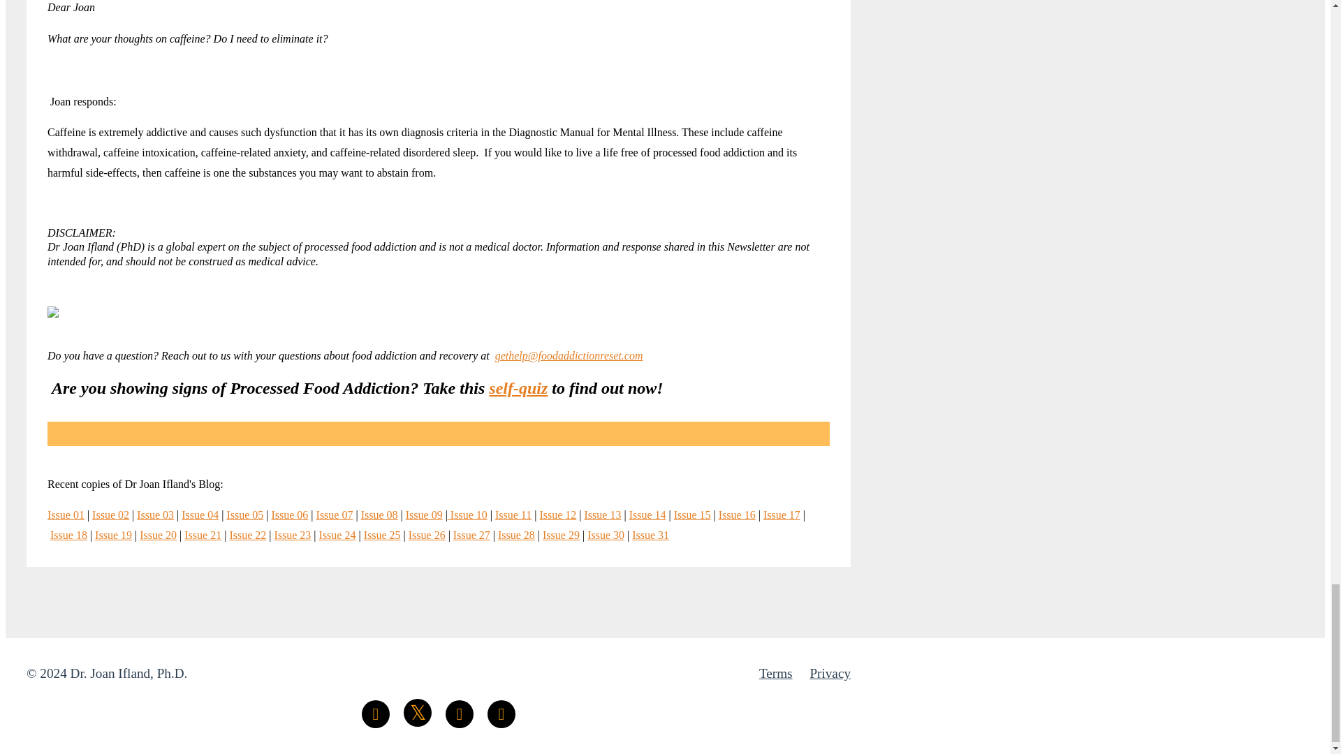  Describe the element at coordinates (113, 535) in the screenshot. I see `Issue 19` at that location.